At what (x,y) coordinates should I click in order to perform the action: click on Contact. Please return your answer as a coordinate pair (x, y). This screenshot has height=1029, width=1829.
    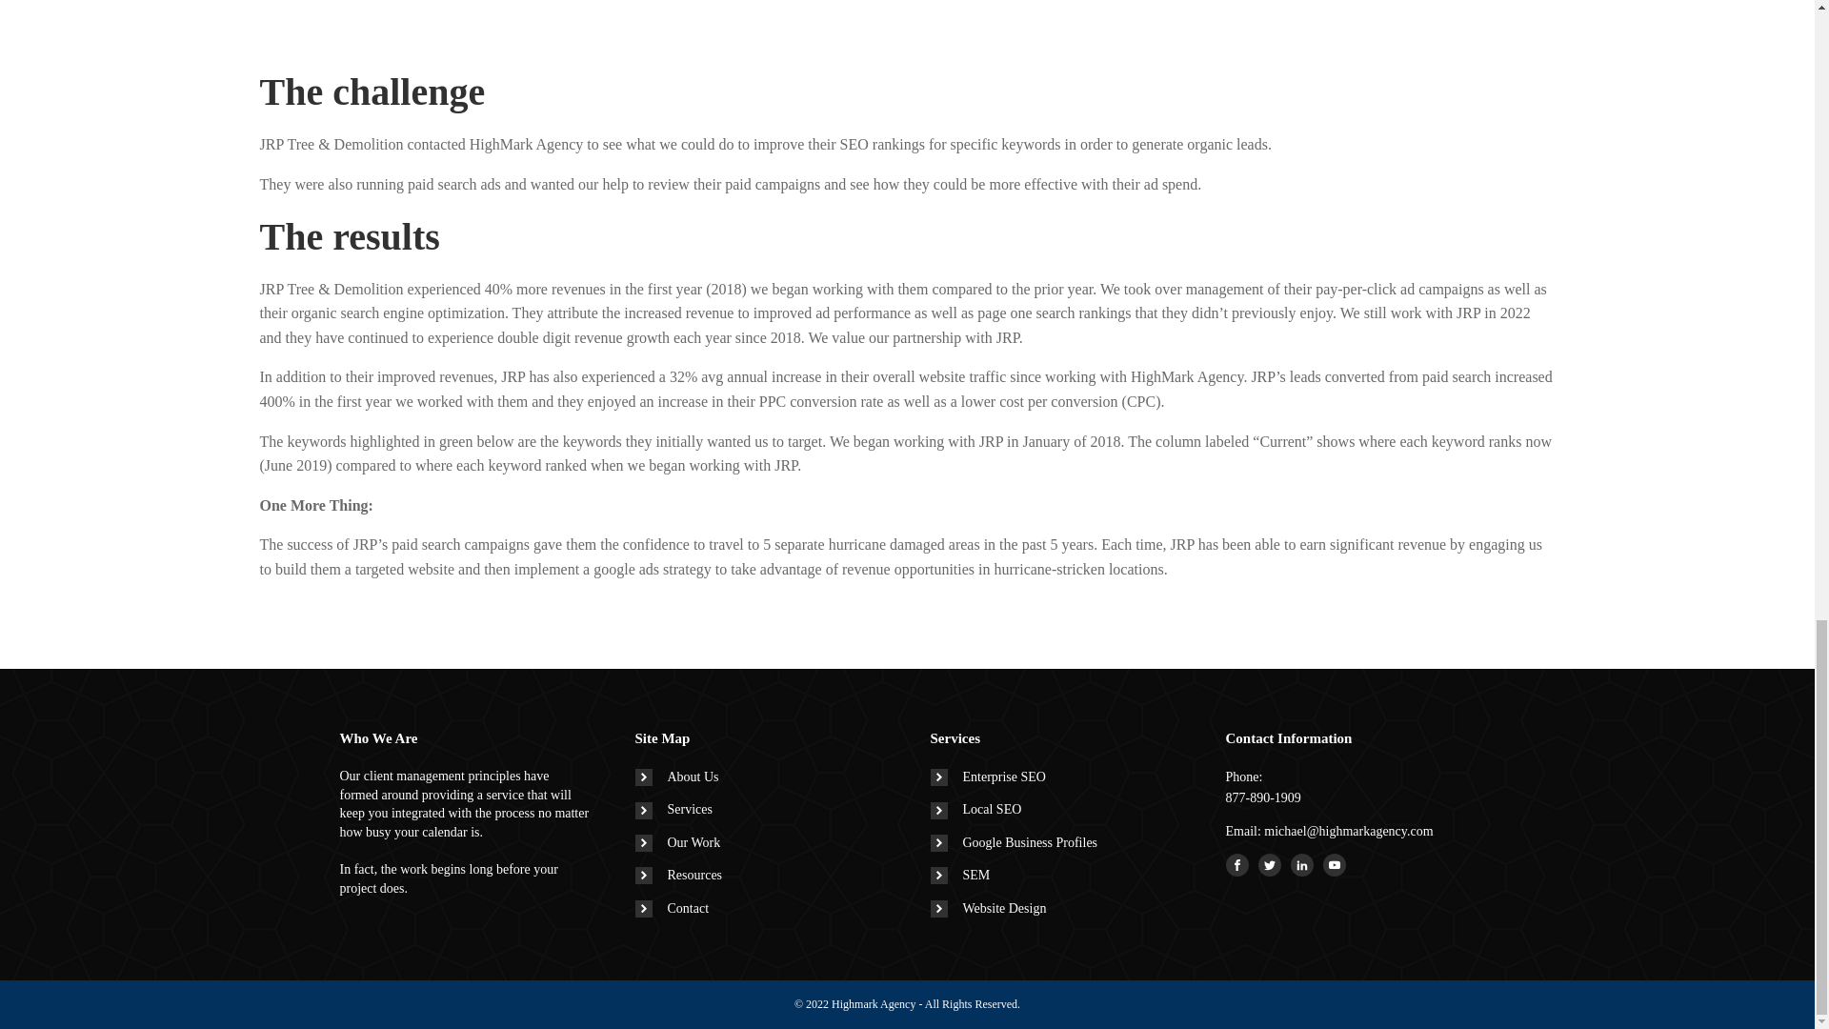
    Looking at the image, I should click on (672, 909).